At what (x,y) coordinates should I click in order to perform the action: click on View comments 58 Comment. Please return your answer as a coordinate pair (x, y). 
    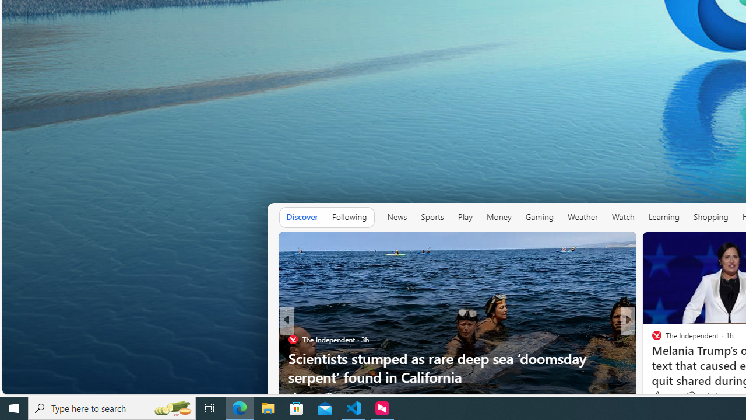
    Looking at the image, I should click on (713, 397).